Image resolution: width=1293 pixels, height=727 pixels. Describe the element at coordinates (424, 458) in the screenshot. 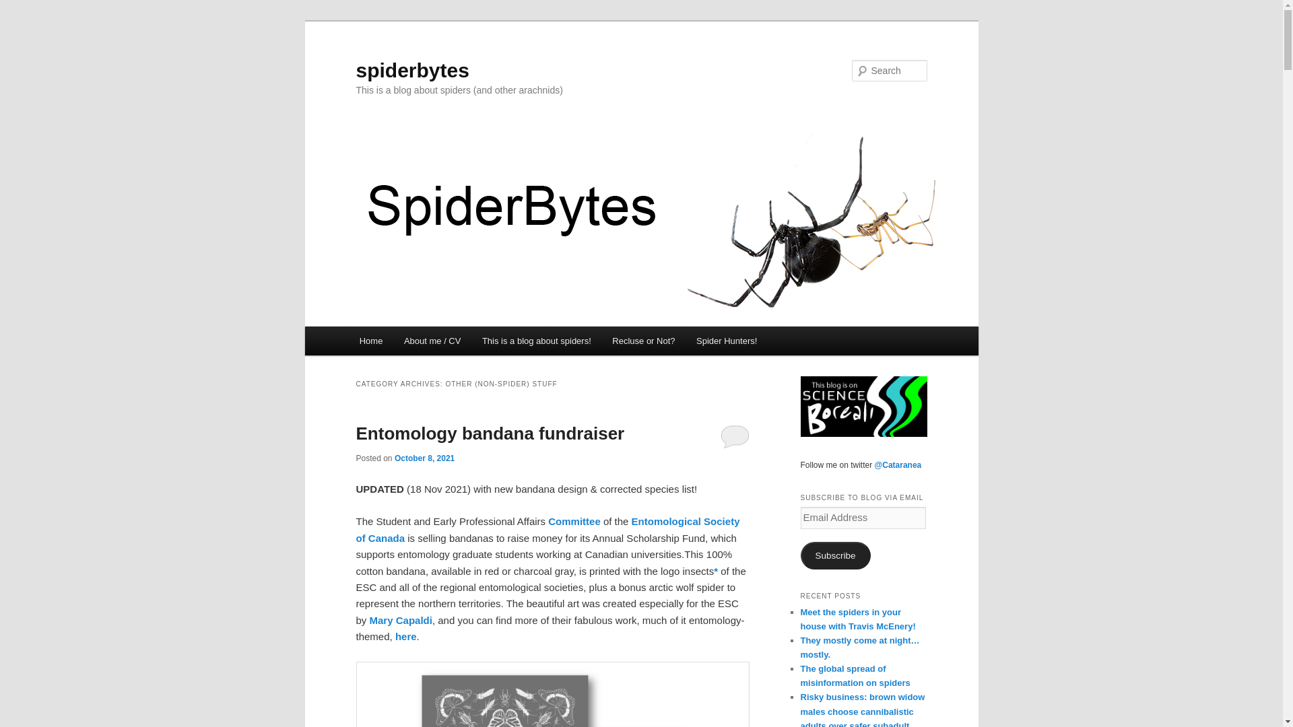

I see `2:35 pm` at that location.